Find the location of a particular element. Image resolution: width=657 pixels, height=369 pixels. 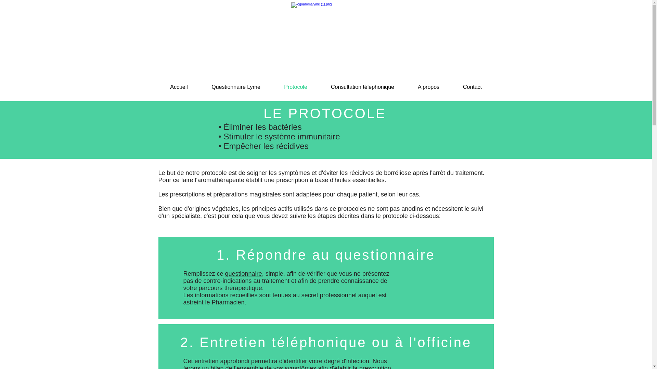

questionnaire is located at coordinates (244, 274).